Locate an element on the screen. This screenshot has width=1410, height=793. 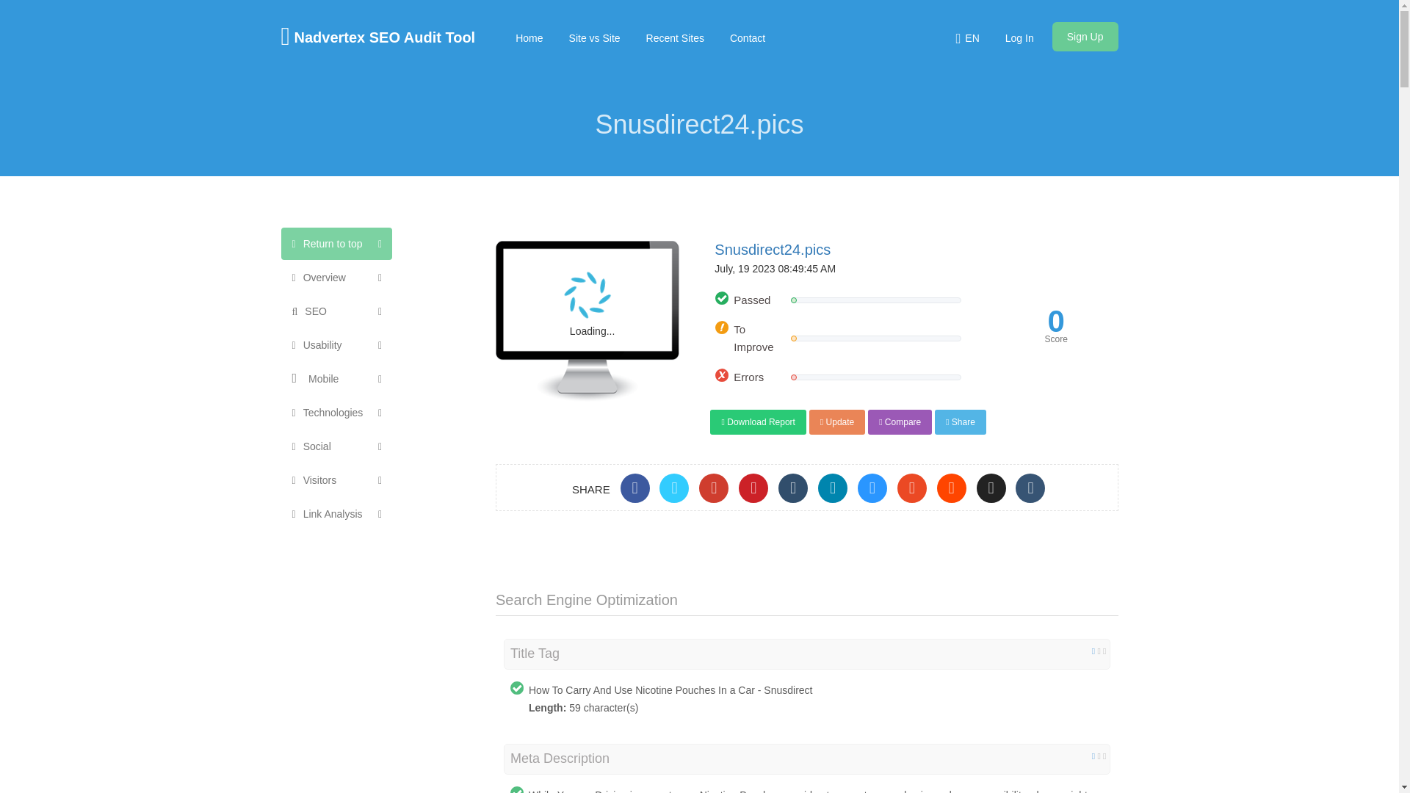
Visitors is located at coordinates (319, 480).